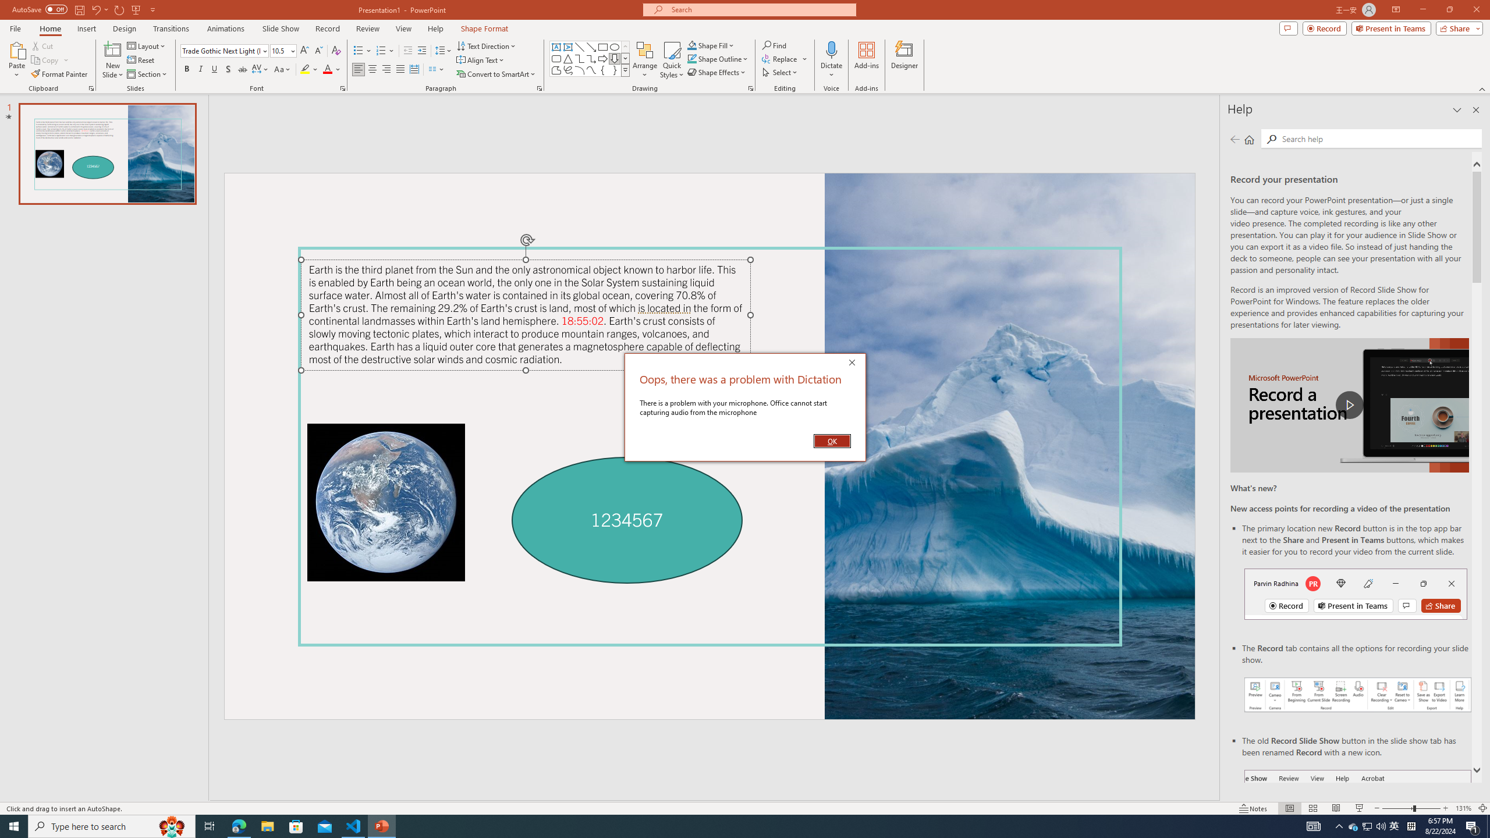 The width and height of the screenshot is (1490, 838). Describe the element at coordinates (832, 441) in the screenshot. I see `OK` at that location.